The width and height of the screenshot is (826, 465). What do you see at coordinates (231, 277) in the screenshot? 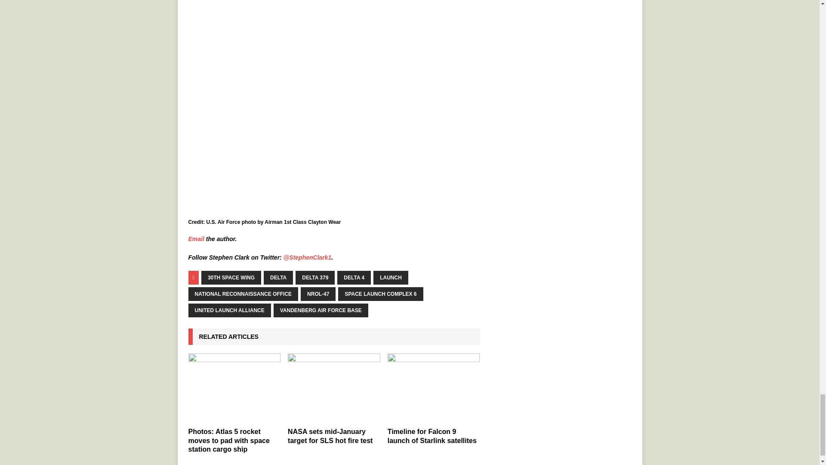
I see `30TH SPACE WING` at bounding box center [231, 277].